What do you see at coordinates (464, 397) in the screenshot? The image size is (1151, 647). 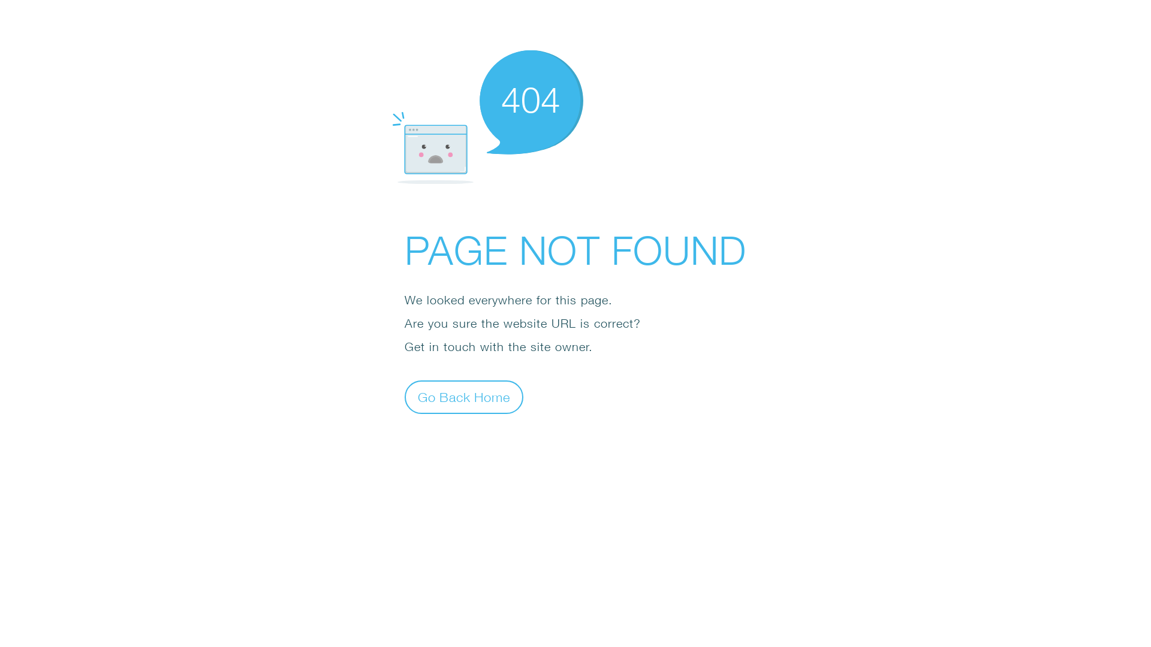 I see `Go Back Home` at bounding box center [464, 397].